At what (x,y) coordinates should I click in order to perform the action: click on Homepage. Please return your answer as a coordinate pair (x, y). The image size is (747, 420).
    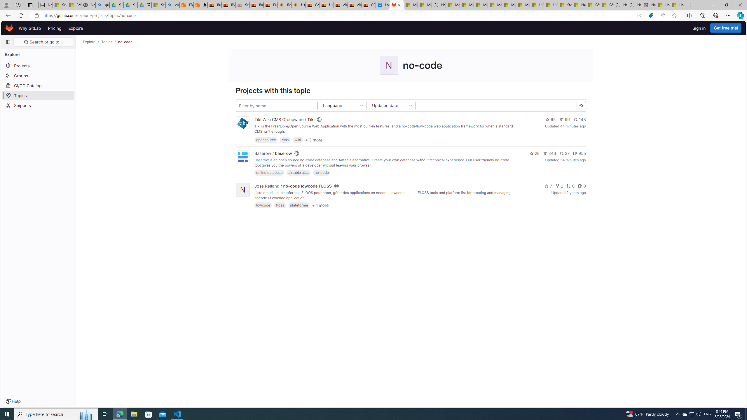
    Looking at the image, I should click on (9, 28).